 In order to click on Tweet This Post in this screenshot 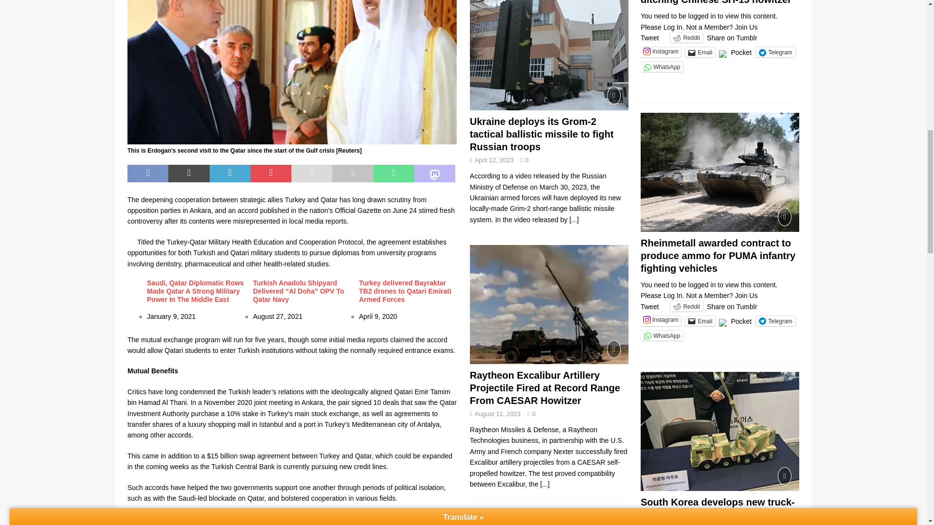, I will do `click(189, 173)`.